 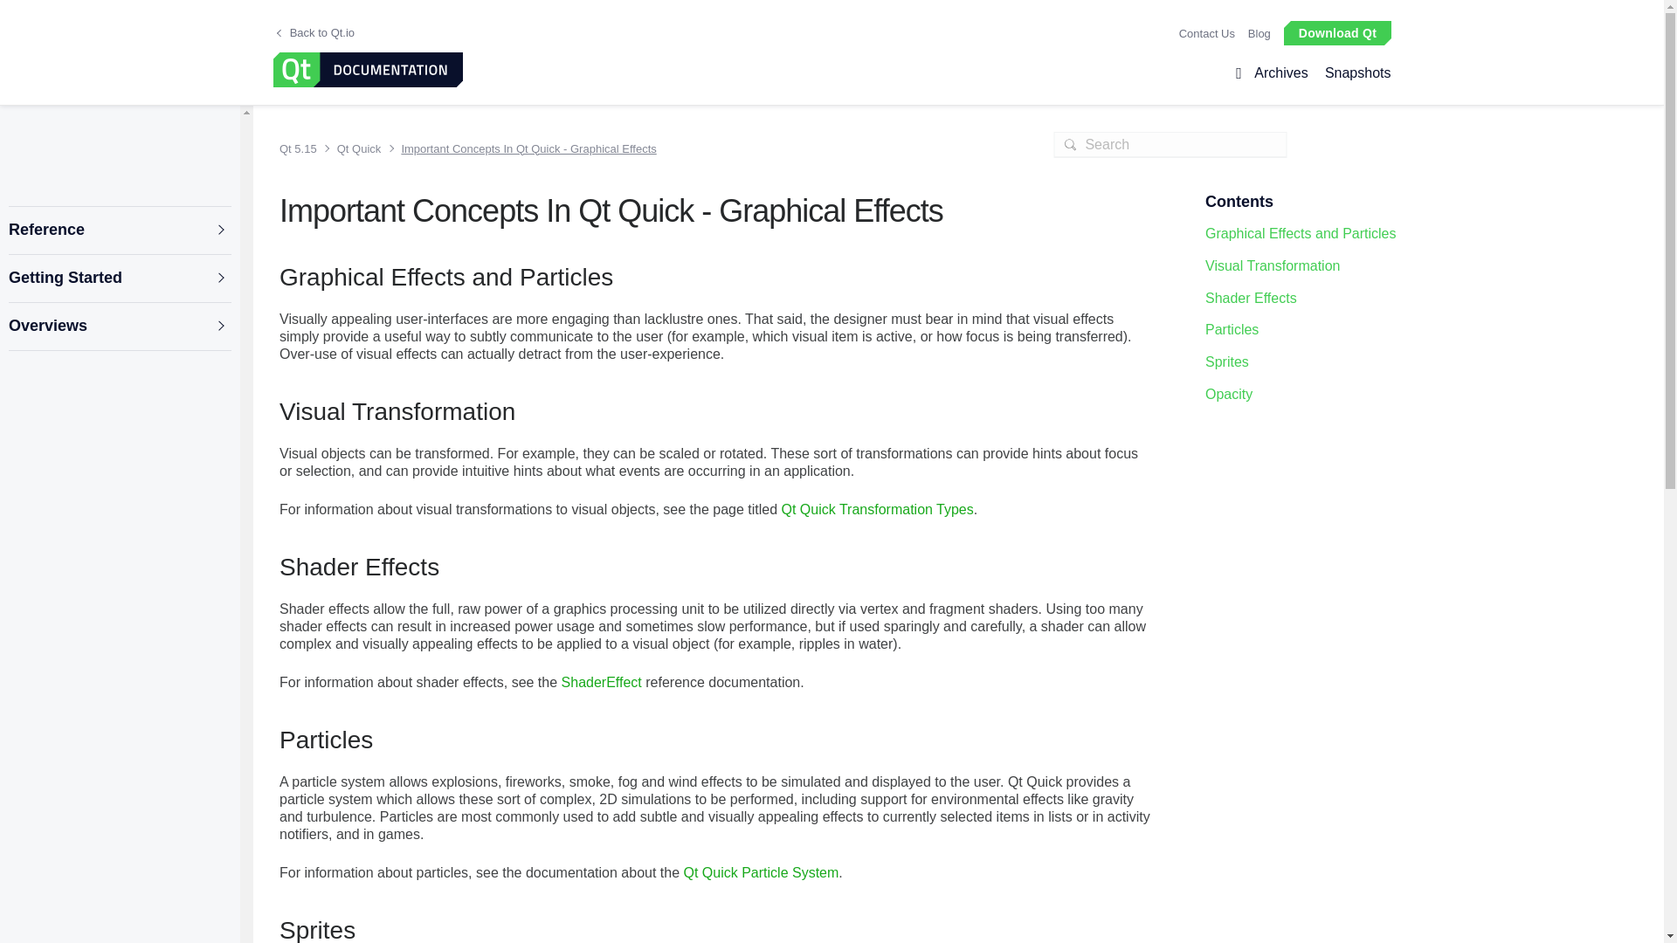 I want to click on Overviews, so click(x=119, y=327).